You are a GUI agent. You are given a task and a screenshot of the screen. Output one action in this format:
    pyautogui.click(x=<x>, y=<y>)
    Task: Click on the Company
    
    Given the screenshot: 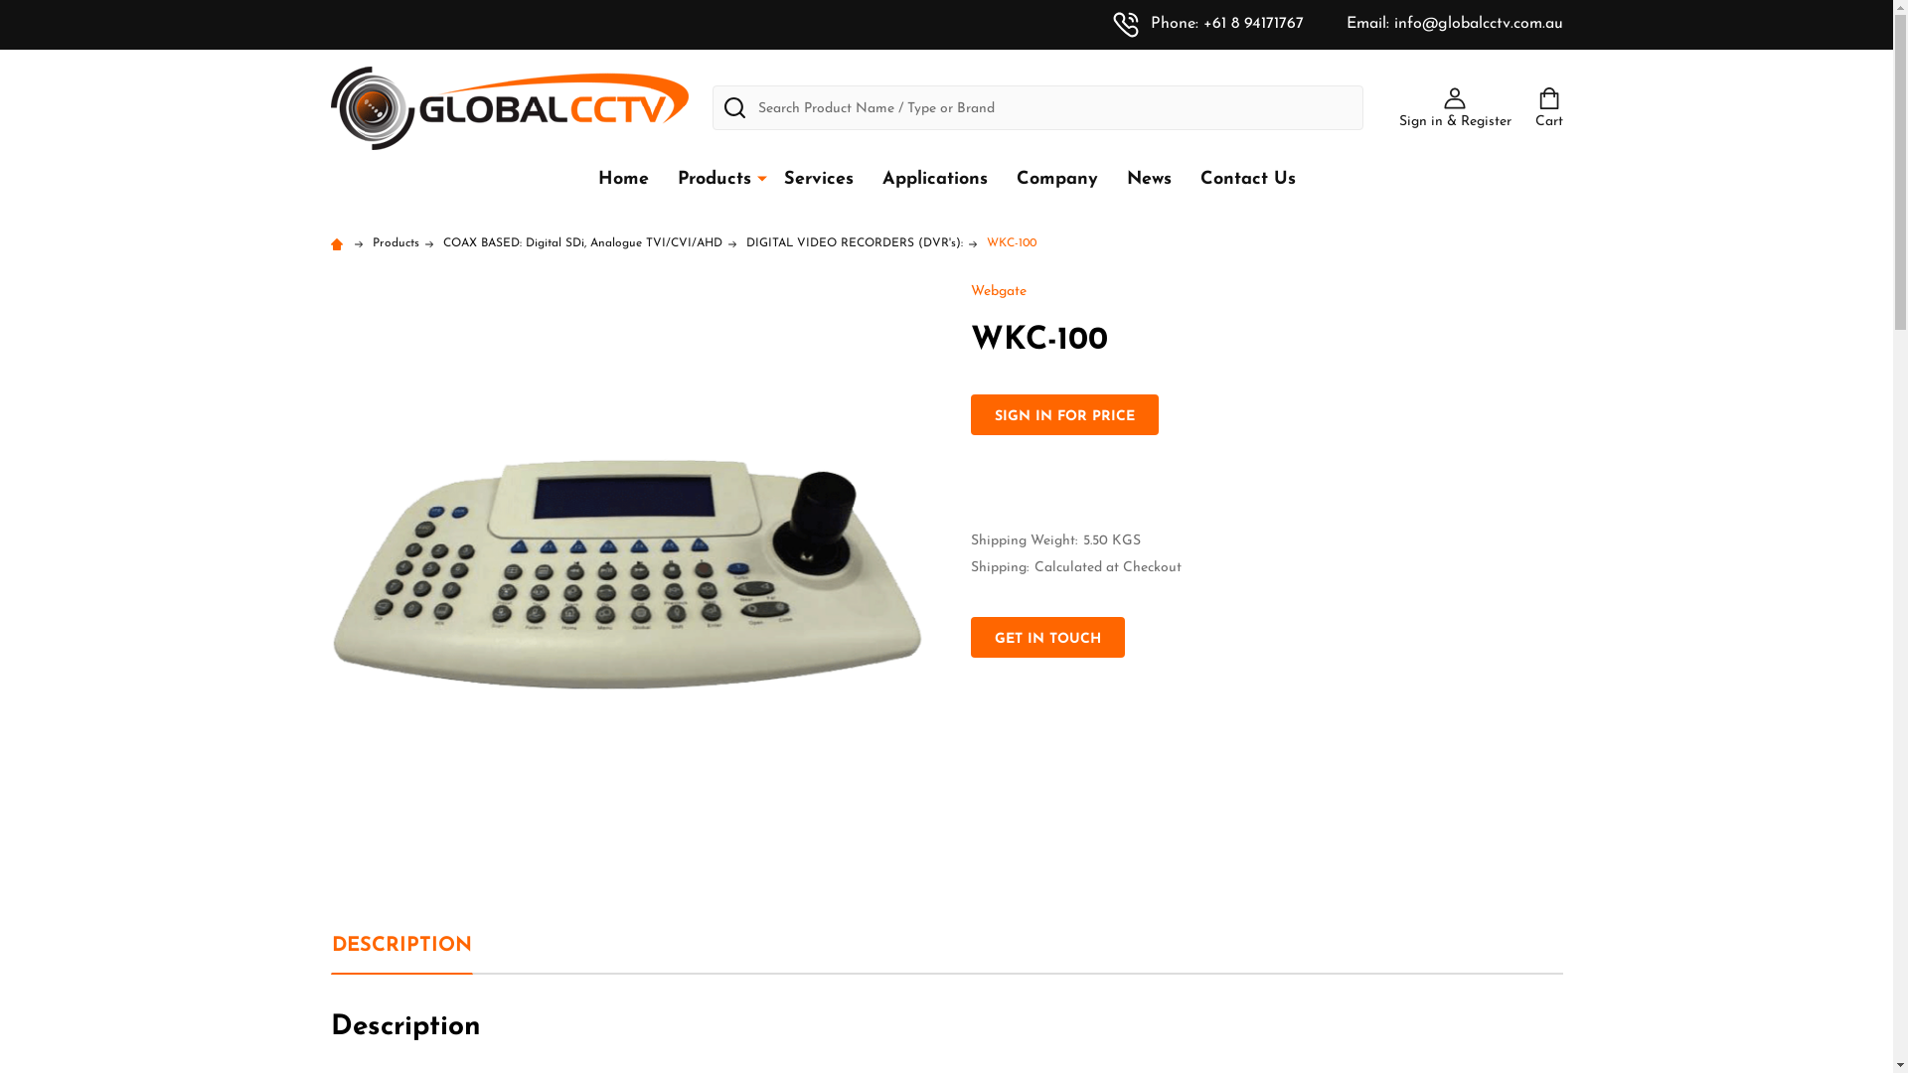 What is the action you would take?
    pyautogui.click(x=1055, y=179)
    